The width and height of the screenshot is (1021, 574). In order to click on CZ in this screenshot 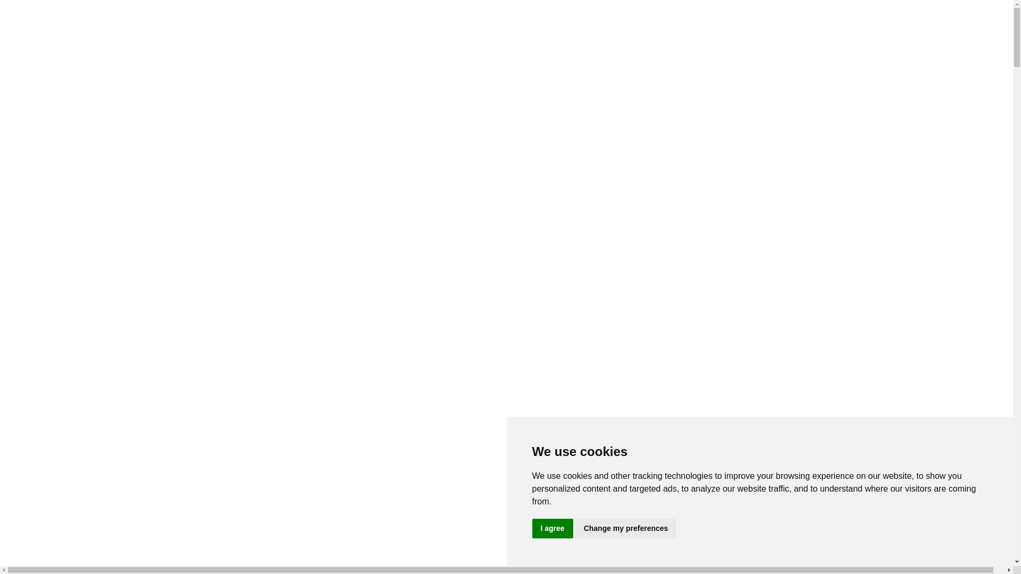, I will do `click(31, 453)`.